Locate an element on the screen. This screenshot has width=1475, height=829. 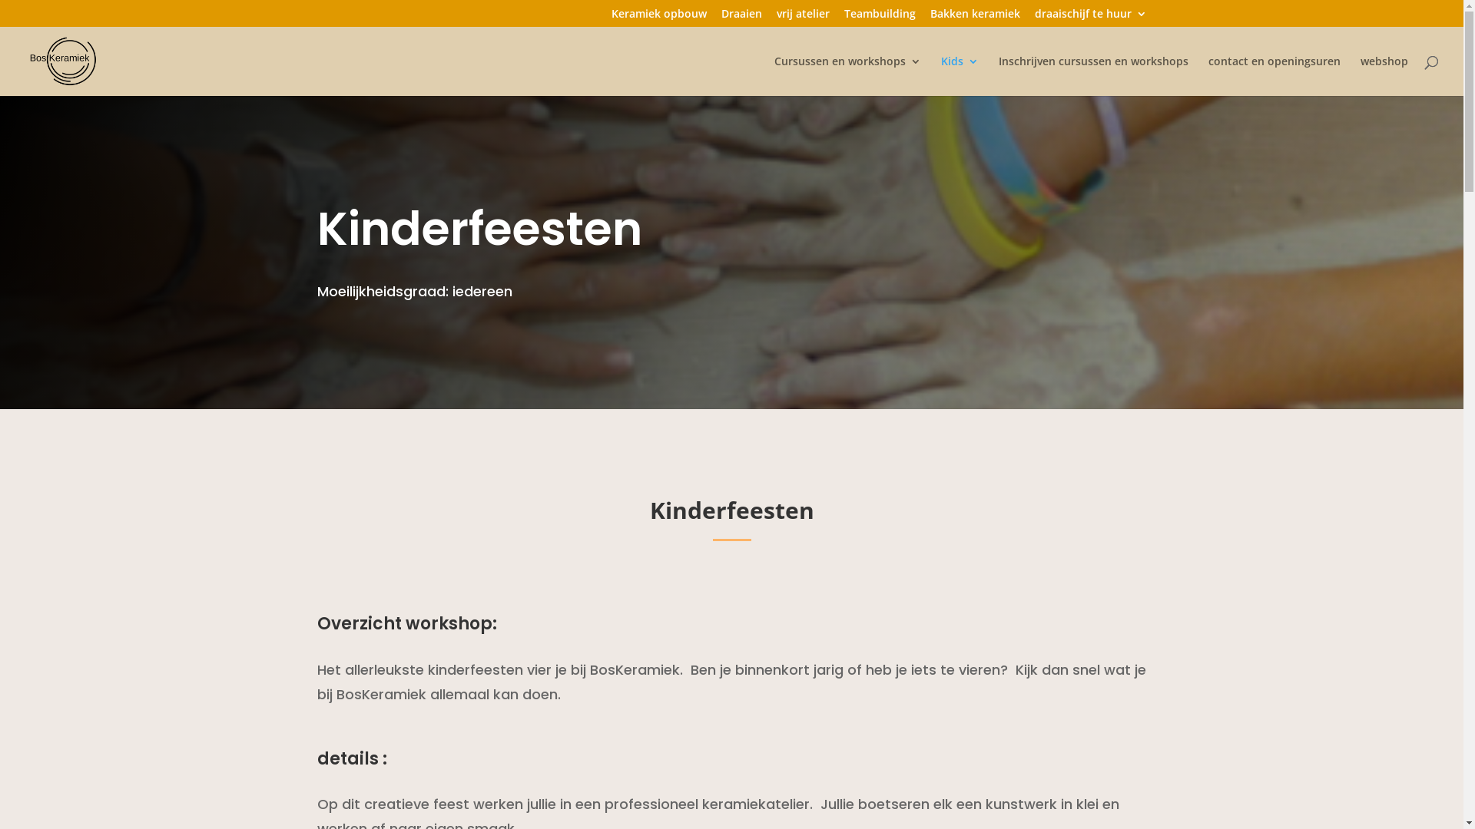
contact en openingsuren is located at coordinates (1274, 76).